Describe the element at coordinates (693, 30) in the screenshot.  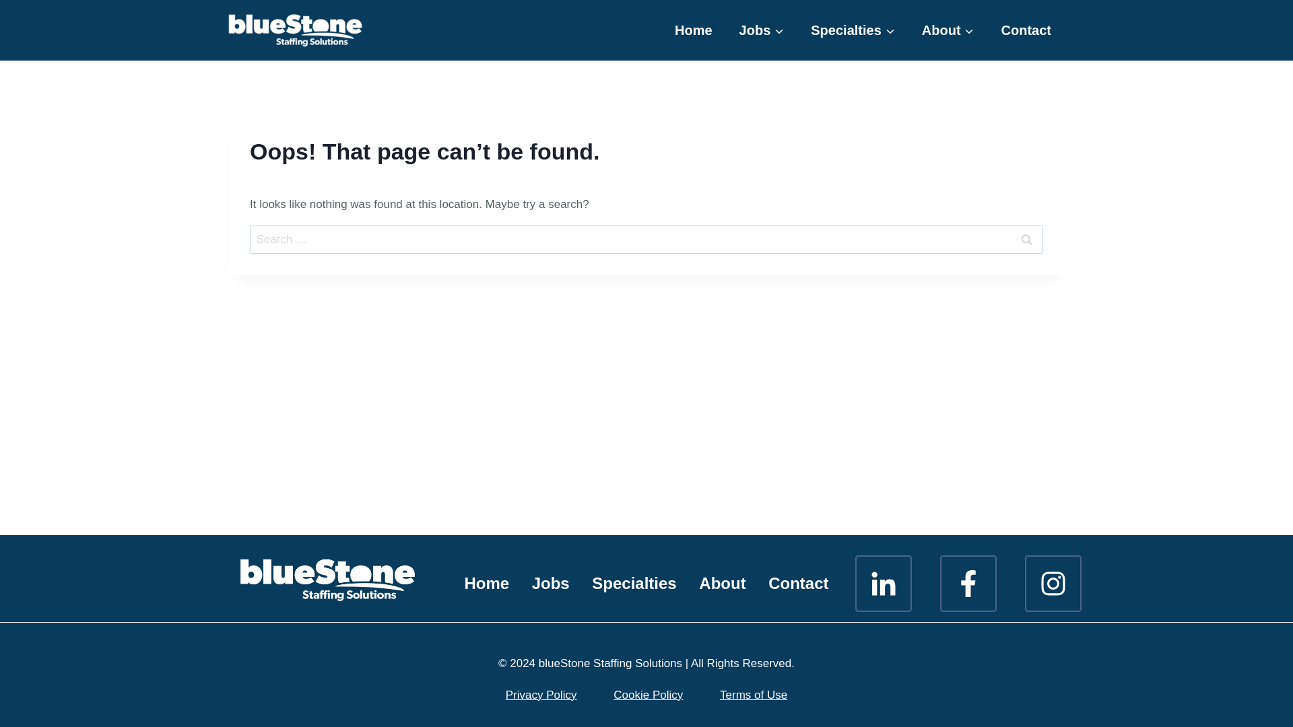
I see `Home` at that location.